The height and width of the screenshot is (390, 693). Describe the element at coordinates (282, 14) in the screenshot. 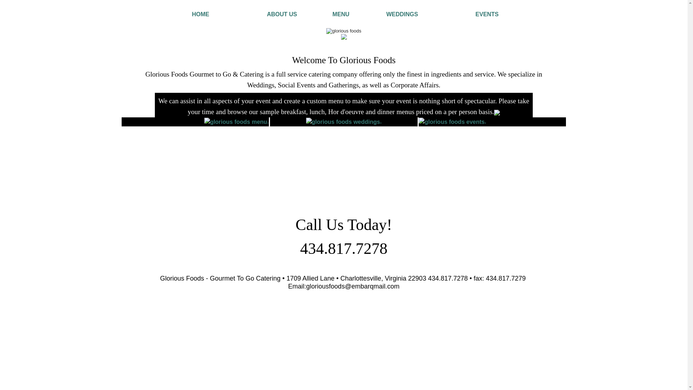

I see `ABOUT US` at that location.